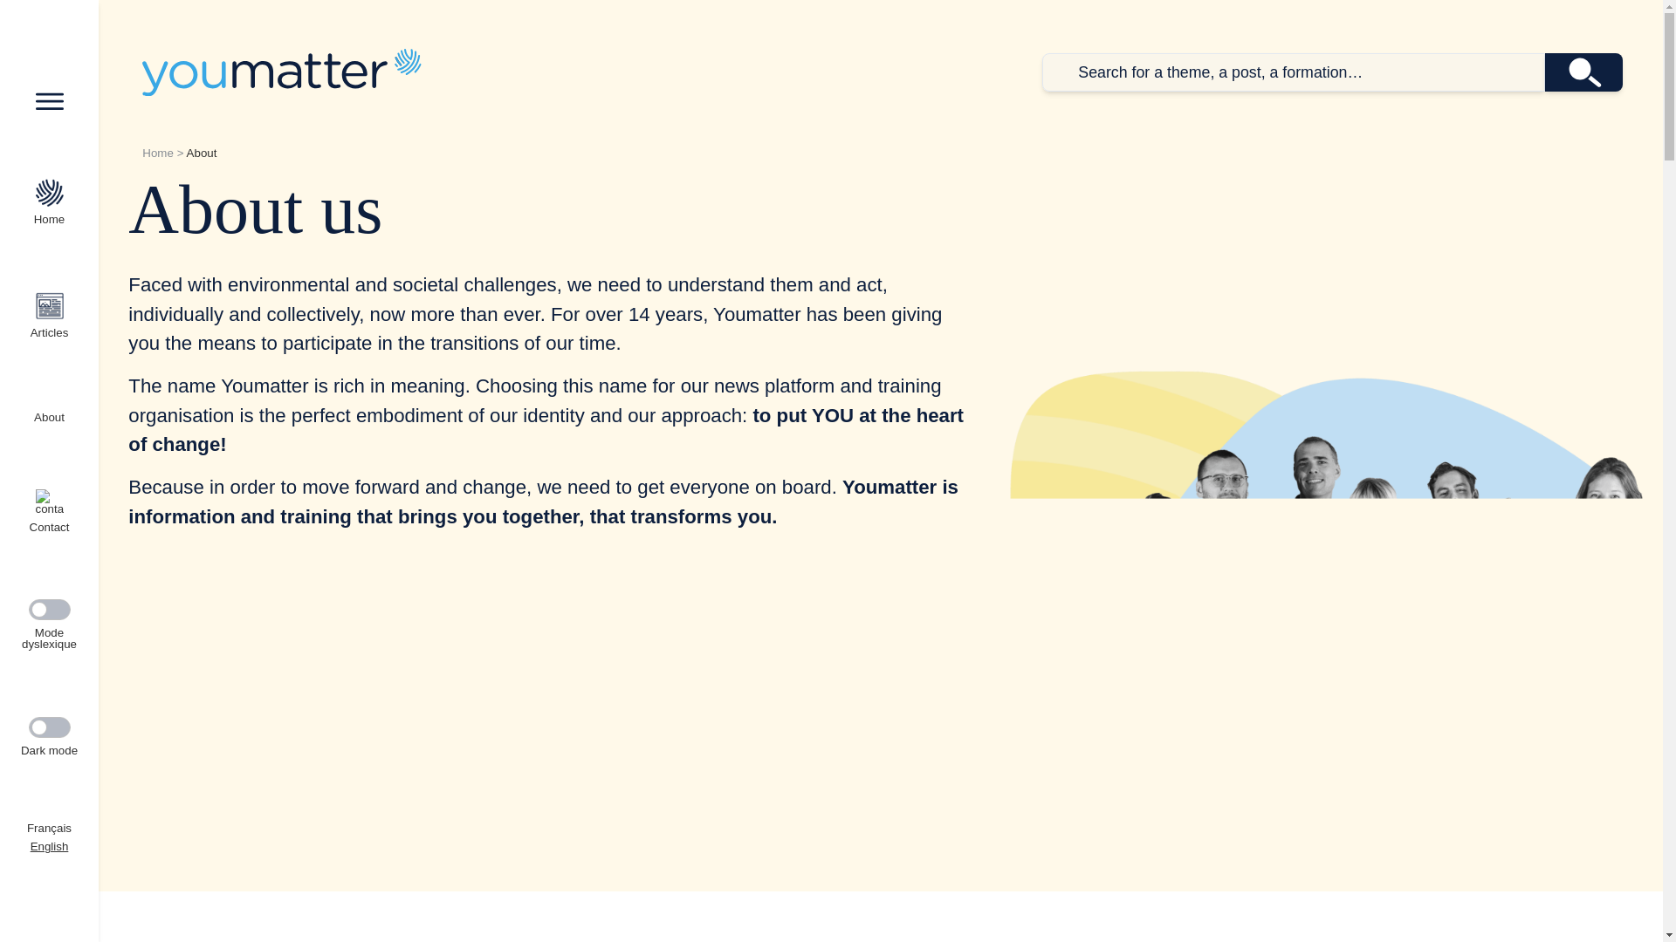 The height and width of the screenshot is (942, 1676). Describe the element at coordinates (49, 511) in the screenshot. I see `Contact` at that location.